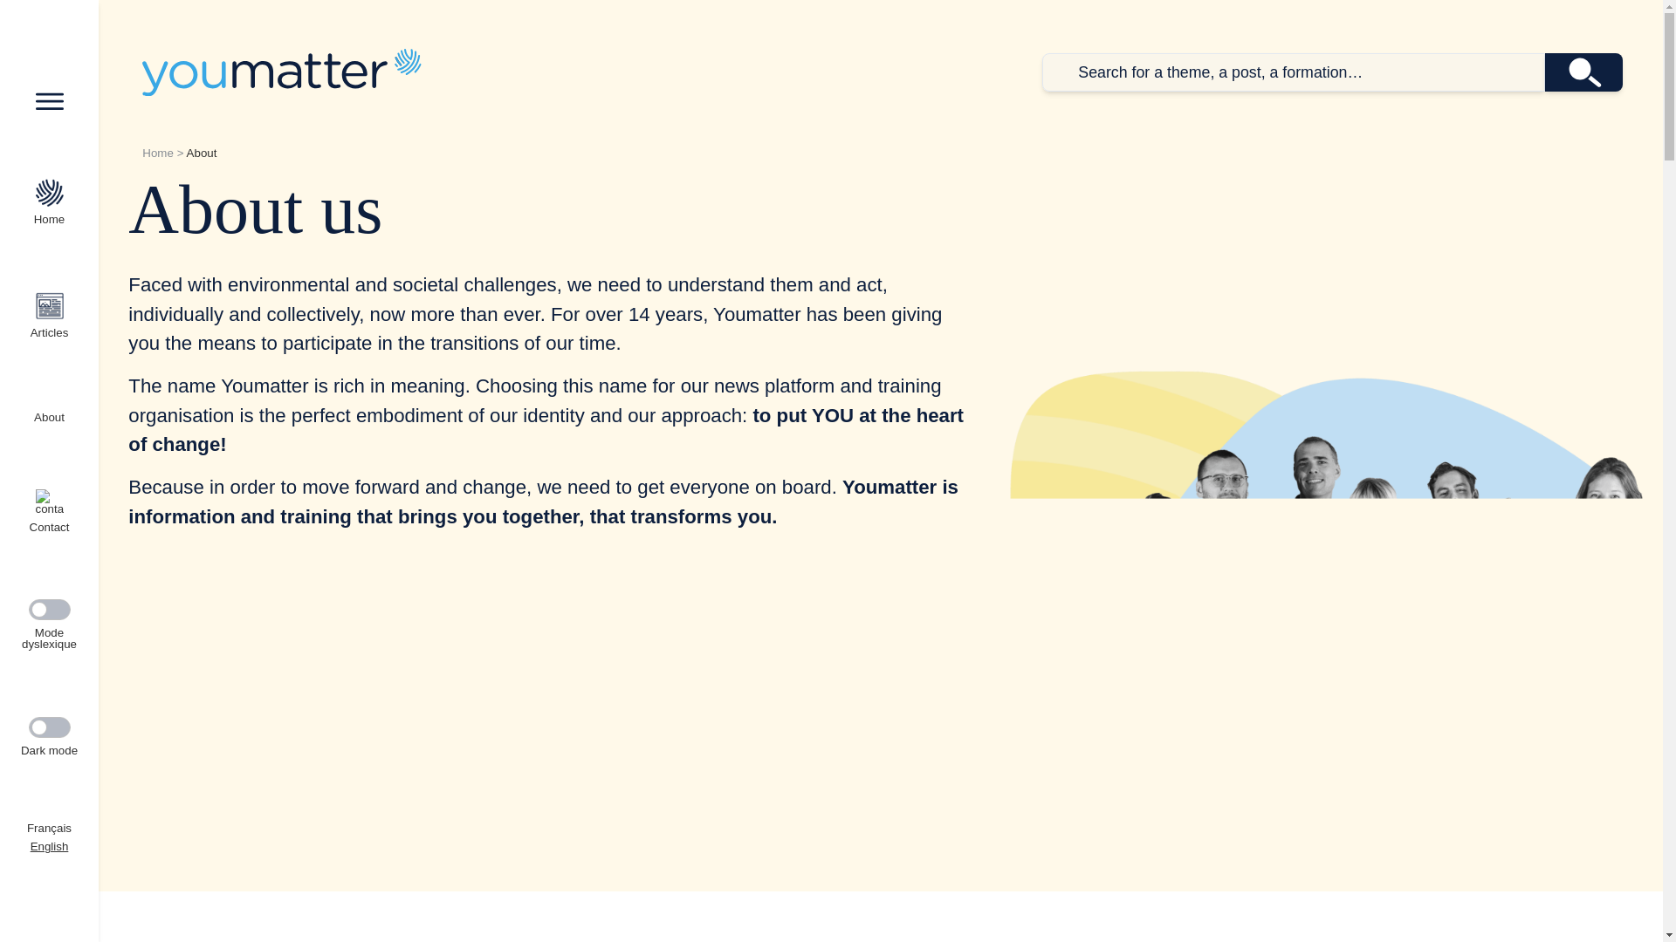 The height and width of the screenshot is (942, 1676). Describe the element at coordinates (49, 511) in the screenshot. I see `Contact` at that location.